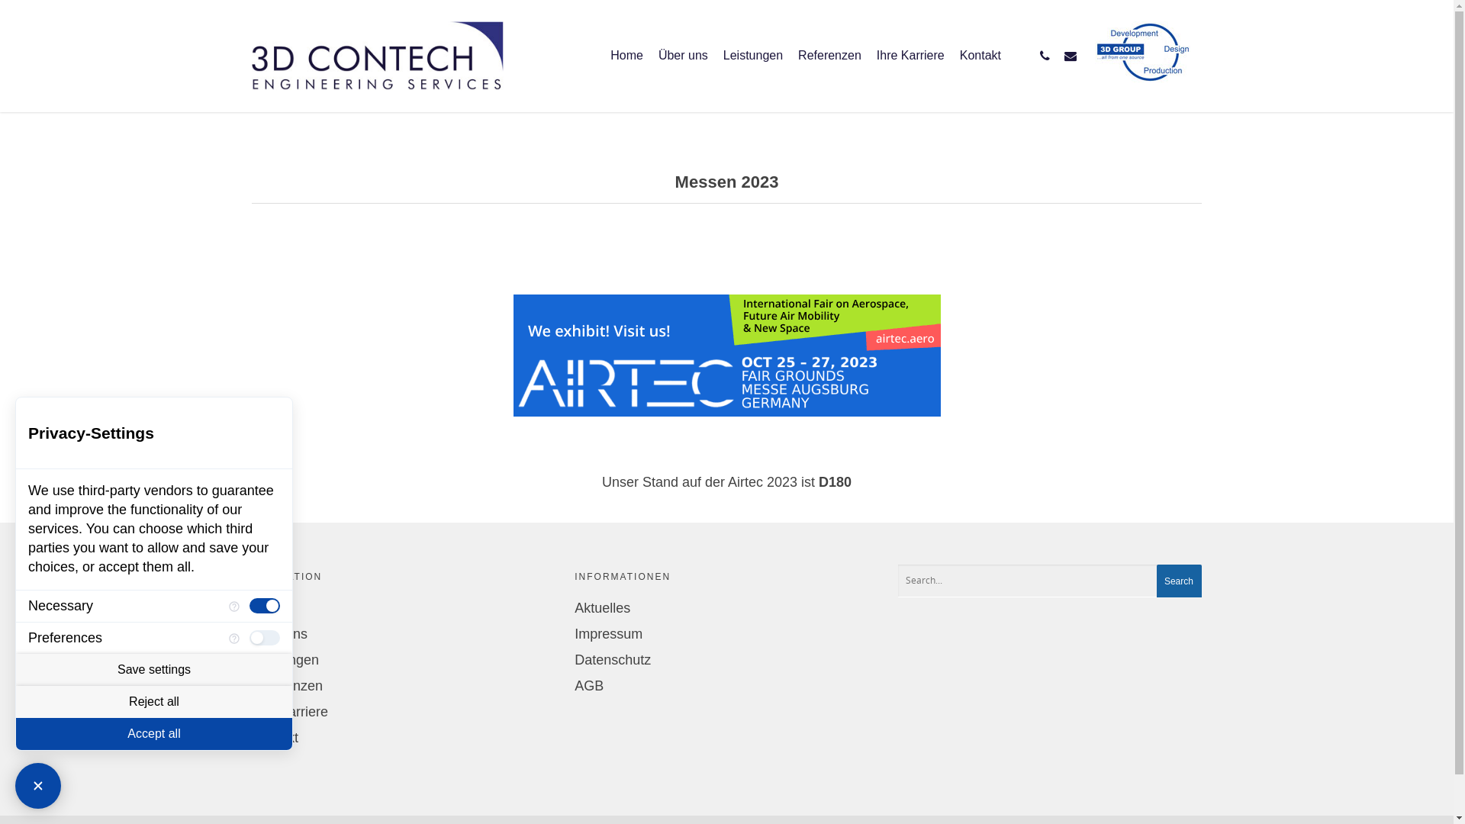  What do you see at coordinates (1050, 581) in the screenshot?
I see `Search for:` at bounding box center [1050, 581].